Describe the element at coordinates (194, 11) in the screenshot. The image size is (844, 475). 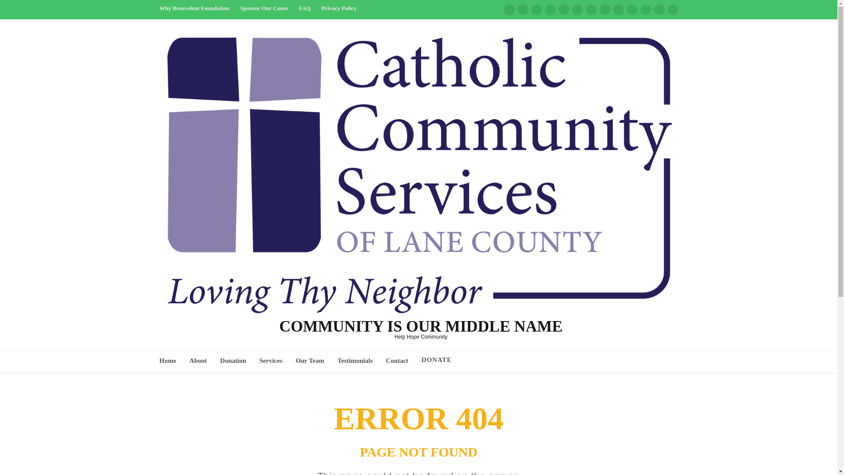
I see `Why Benevolent Foundation` at that location.